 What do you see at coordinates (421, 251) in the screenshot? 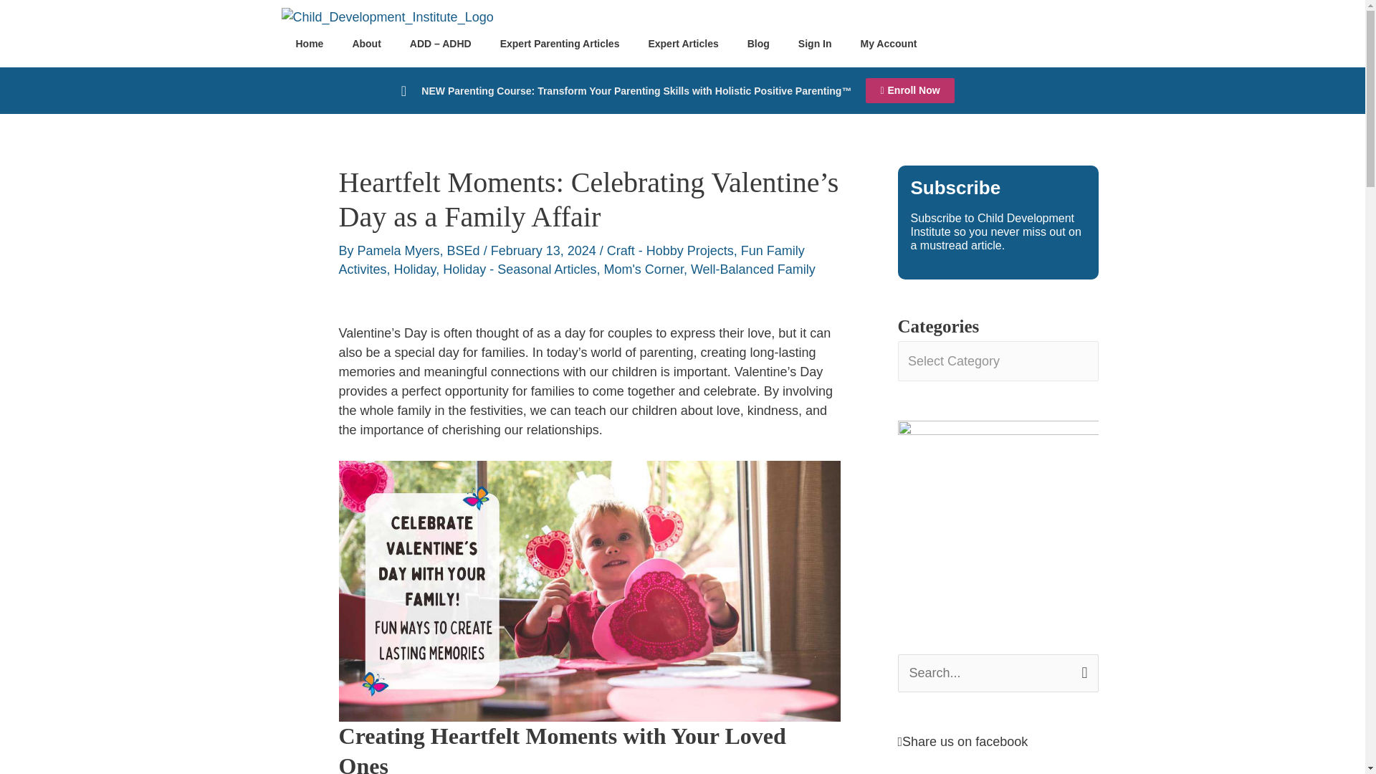
I see `View all posts by Pamela Myers, BSEd` at bounding box center [421, 251].